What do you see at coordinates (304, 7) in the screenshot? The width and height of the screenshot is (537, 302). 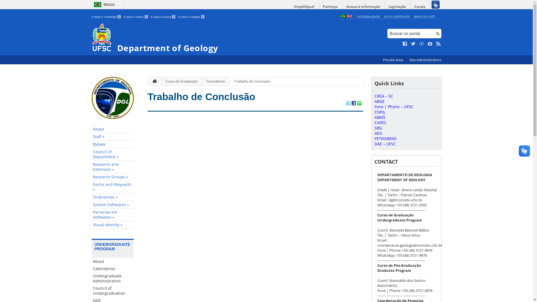 I see `Simplifique!` at bounding box center [304, 7].